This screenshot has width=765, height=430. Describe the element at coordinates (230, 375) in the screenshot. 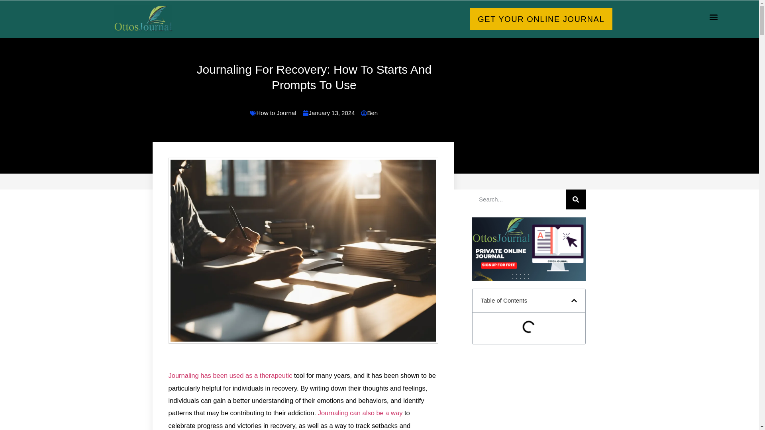

I see `Journaling has been used as a therapeutic` at that location.